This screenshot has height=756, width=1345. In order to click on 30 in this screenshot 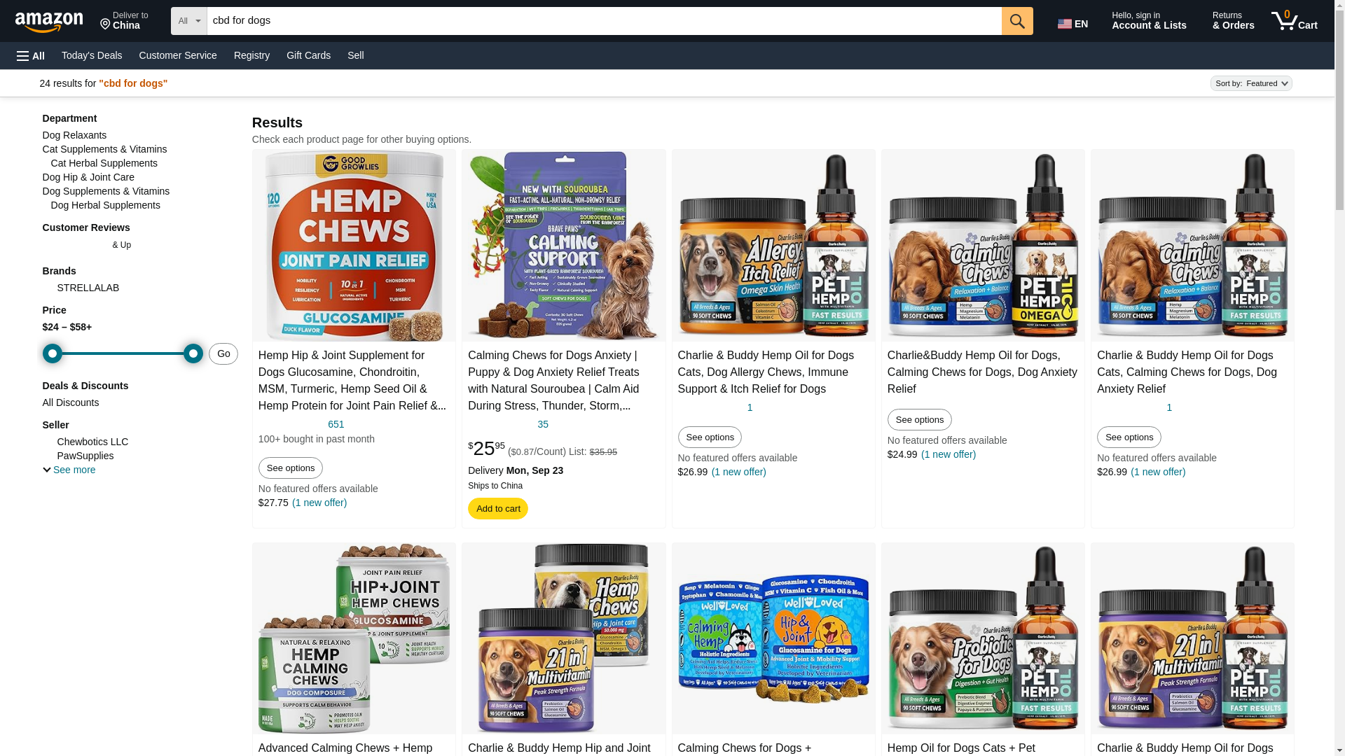, I will do `click(124, 21)`.